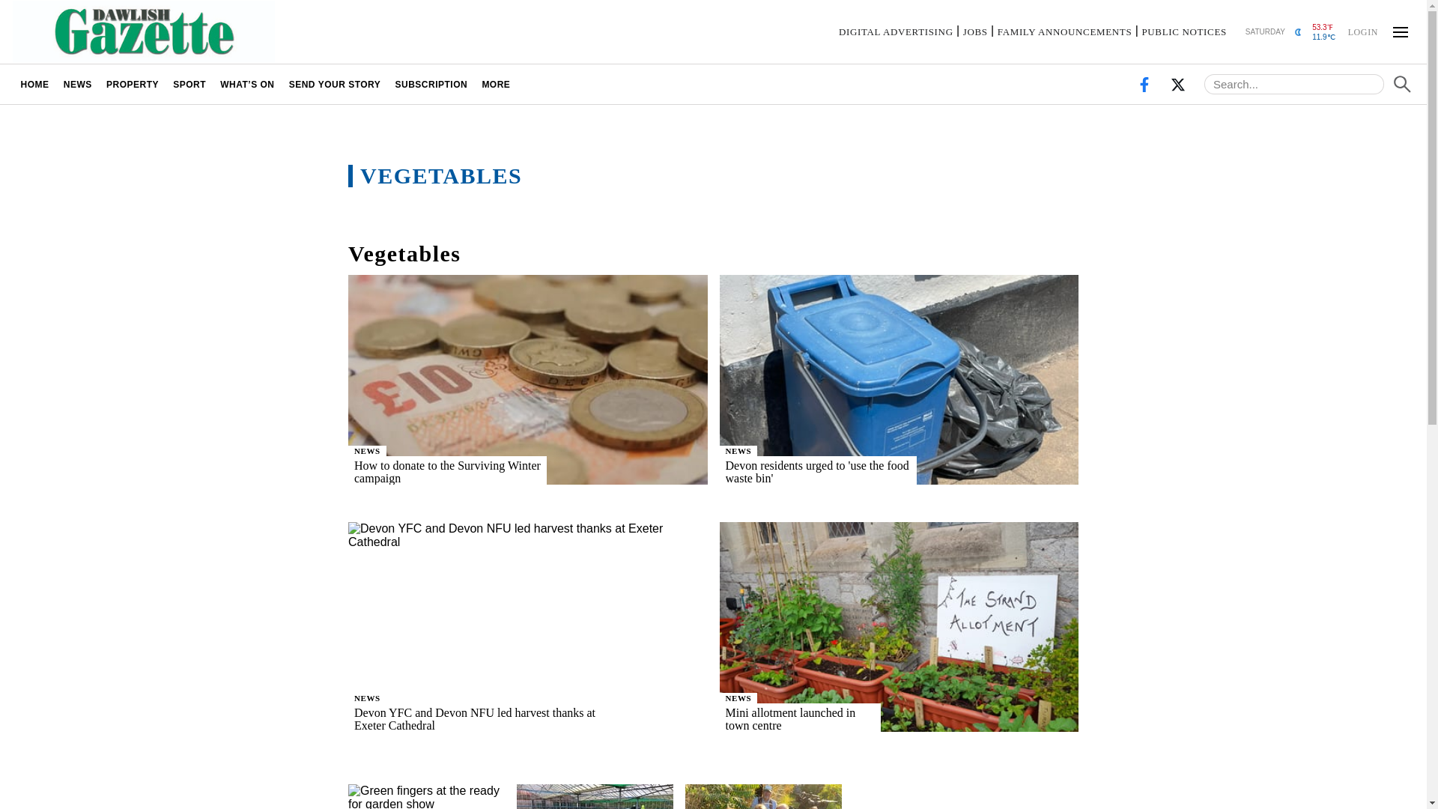 The image size is (1438, 809). I want to click on NEWS, so click(367, 697).